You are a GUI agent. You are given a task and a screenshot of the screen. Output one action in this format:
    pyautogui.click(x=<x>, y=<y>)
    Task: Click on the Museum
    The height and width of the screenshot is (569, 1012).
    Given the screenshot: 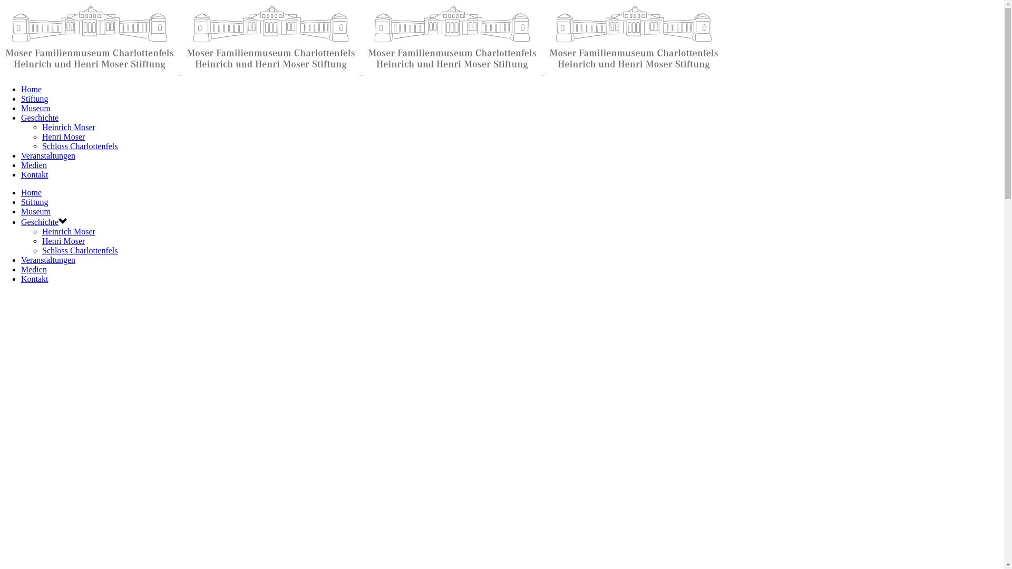 What is the action you would take?
    pyautogui.click(x=36, y=212)
    